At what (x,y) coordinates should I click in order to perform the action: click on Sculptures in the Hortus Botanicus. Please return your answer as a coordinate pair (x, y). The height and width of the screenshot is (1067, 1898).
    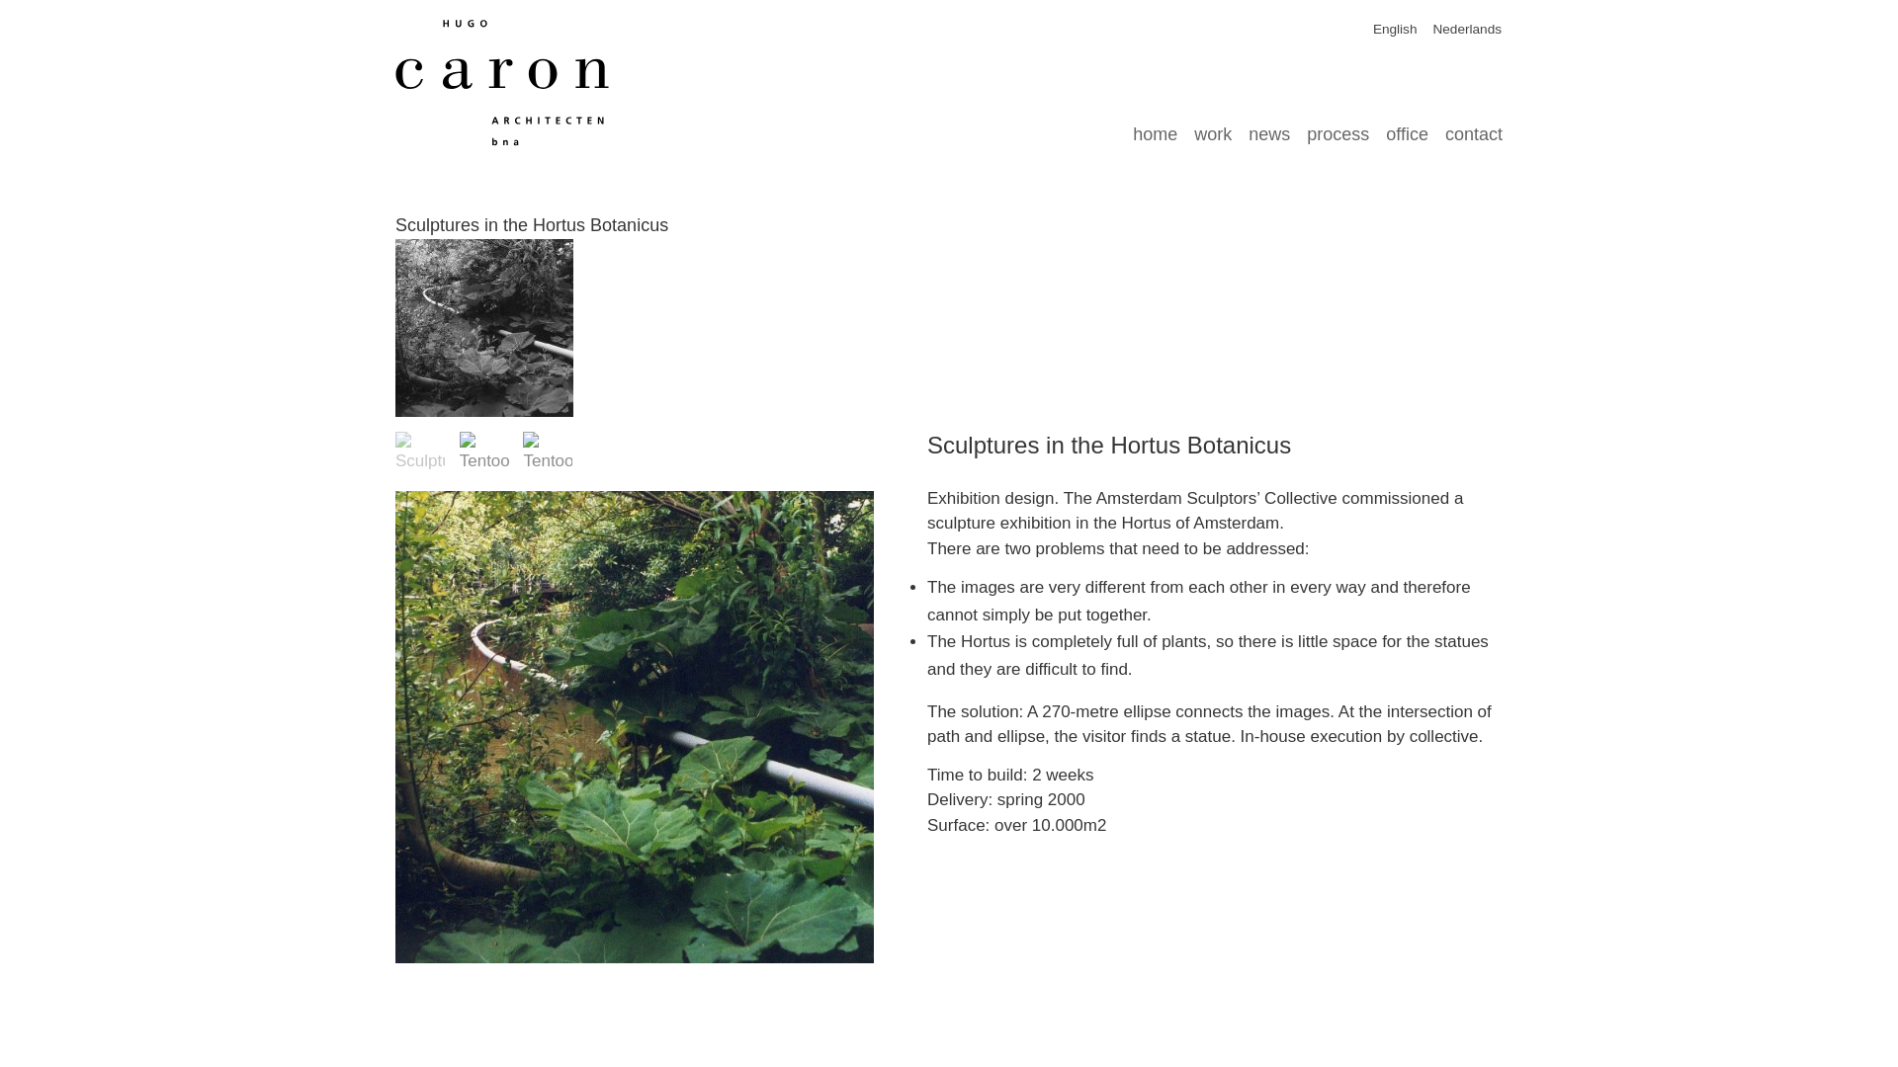
    Looking at the image, I should click on (531, 225).